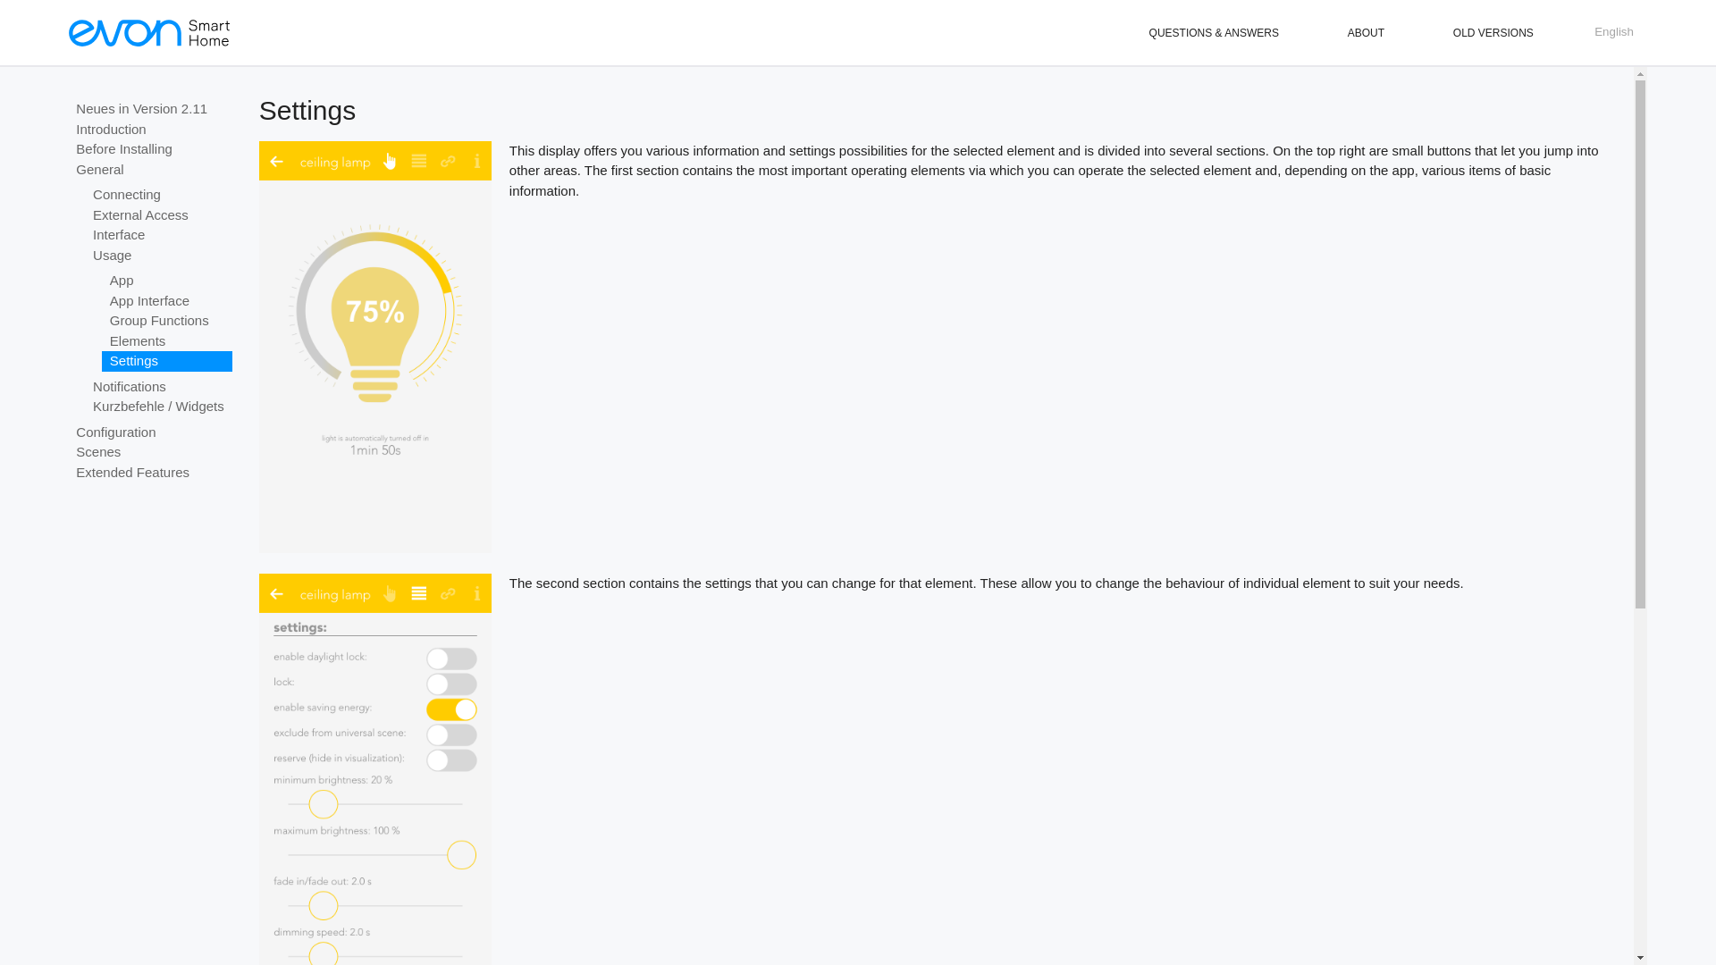  What do you see at coordinates (1366, 33) in the screenshot?
I see `ABOUT` at bounding box center [1366, 33].